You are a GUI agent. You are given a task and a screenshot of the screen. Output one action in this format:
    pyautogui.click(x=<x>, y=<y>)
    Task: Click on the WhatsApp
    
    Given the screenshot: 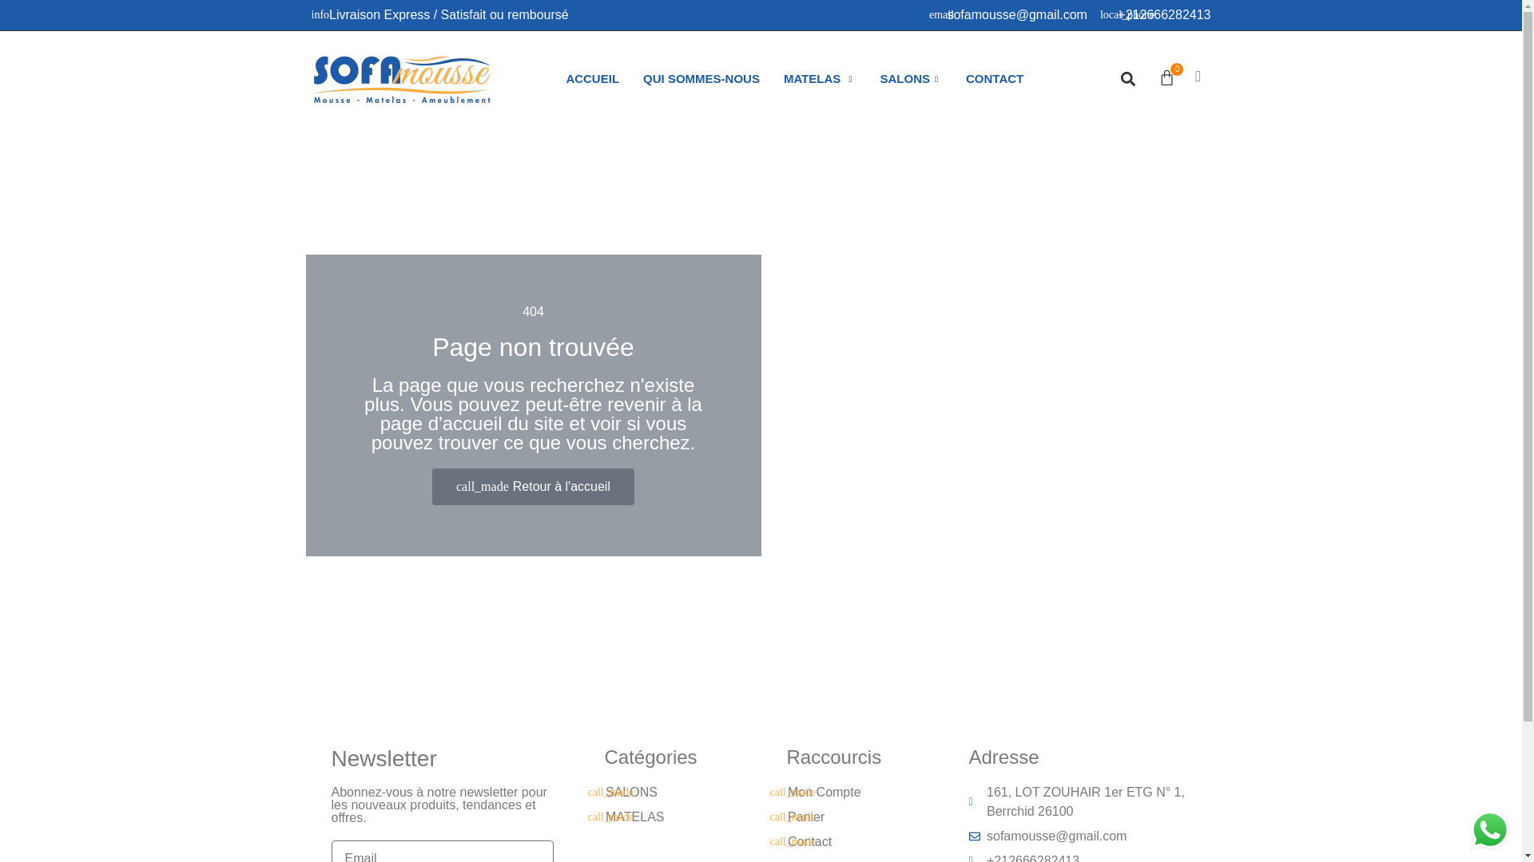 What is the action you would take?
    pyautogui.click(x=1489, y=830)
    